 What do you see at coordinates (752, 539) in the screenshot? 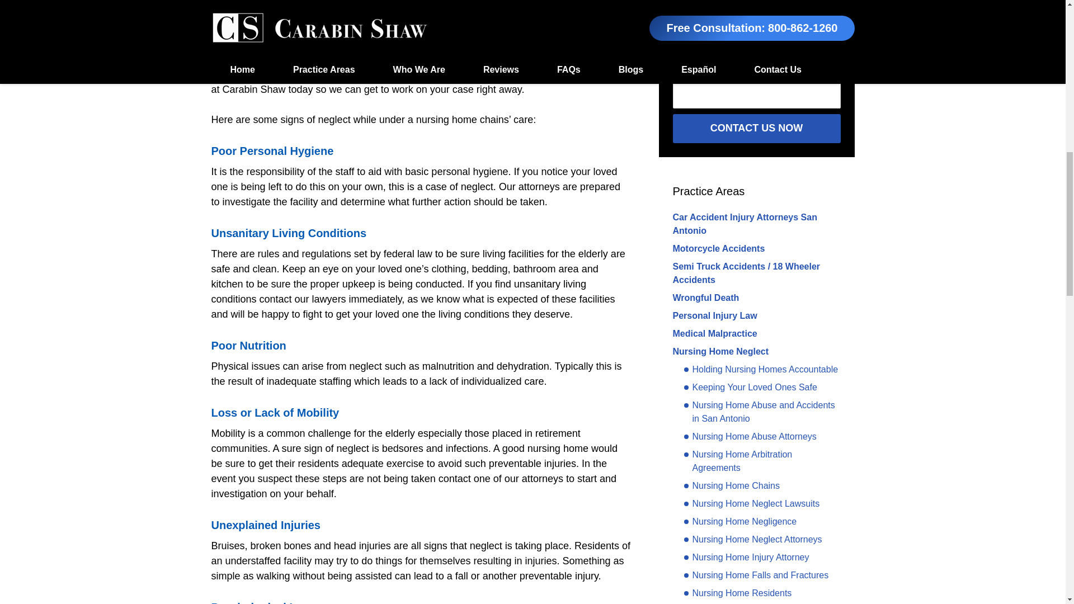
I see `Nursing Home Neglect Attorneys` at bounding box center [752, 539].